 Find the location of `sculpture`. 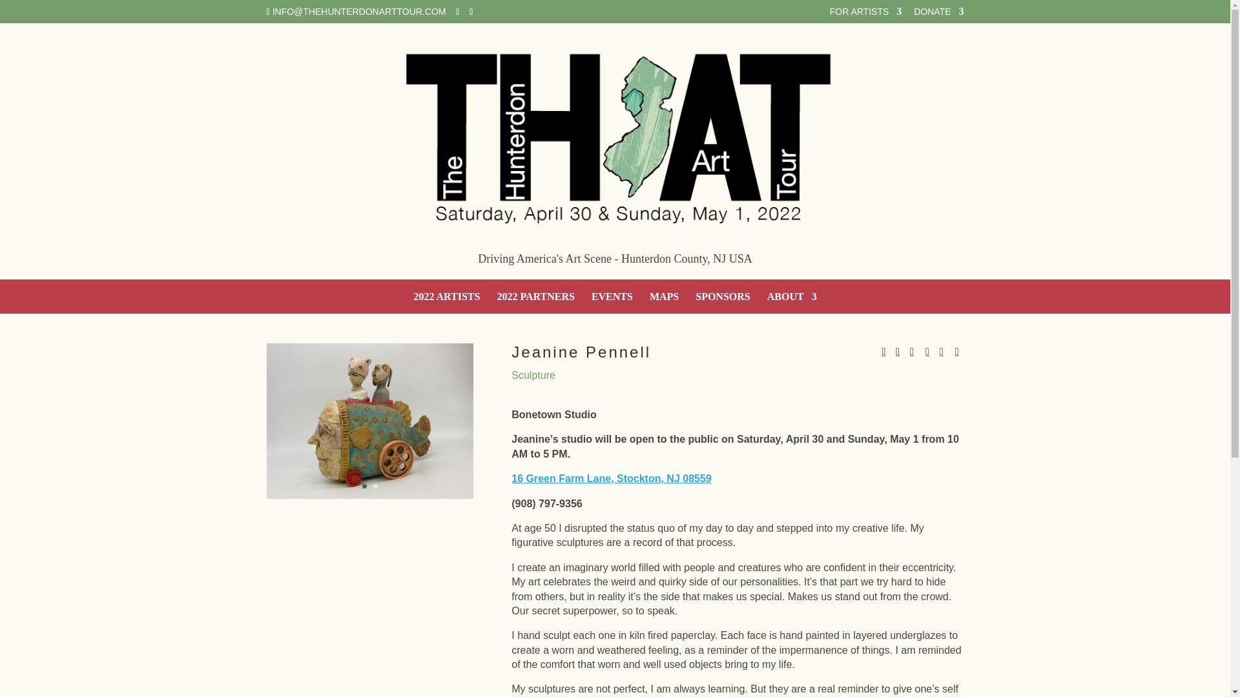

sculpture is located at coordinates (369, 498).